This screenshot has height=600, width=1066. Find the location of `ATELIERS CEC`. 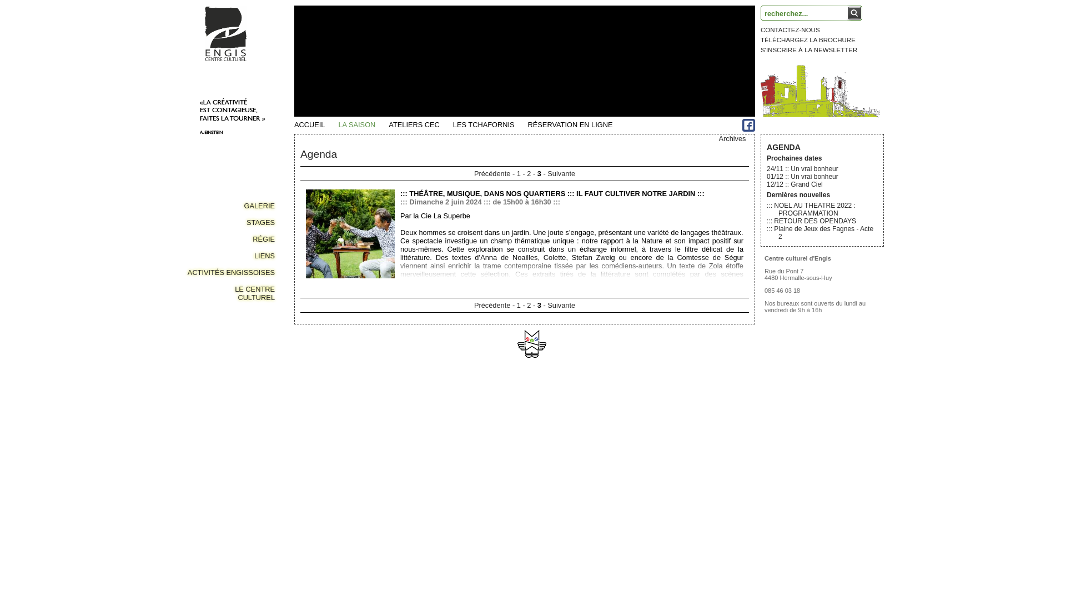

ATELIERS CEC is located at coordinates (421, 126).